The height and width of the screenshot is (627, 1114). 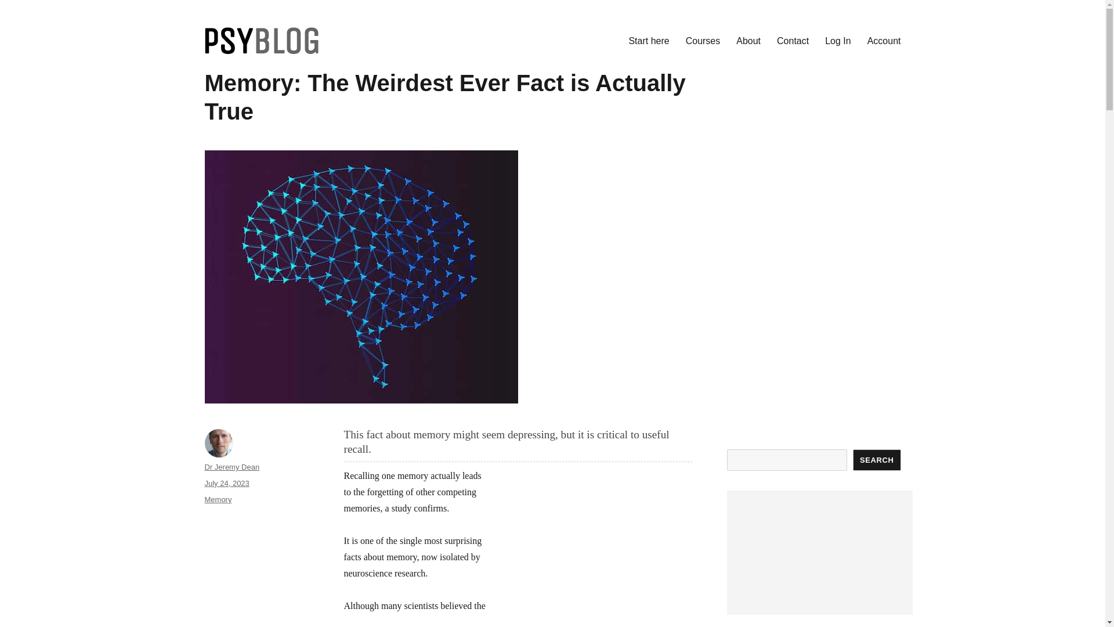 I want to click on Contact, so click(x=793, y=40).